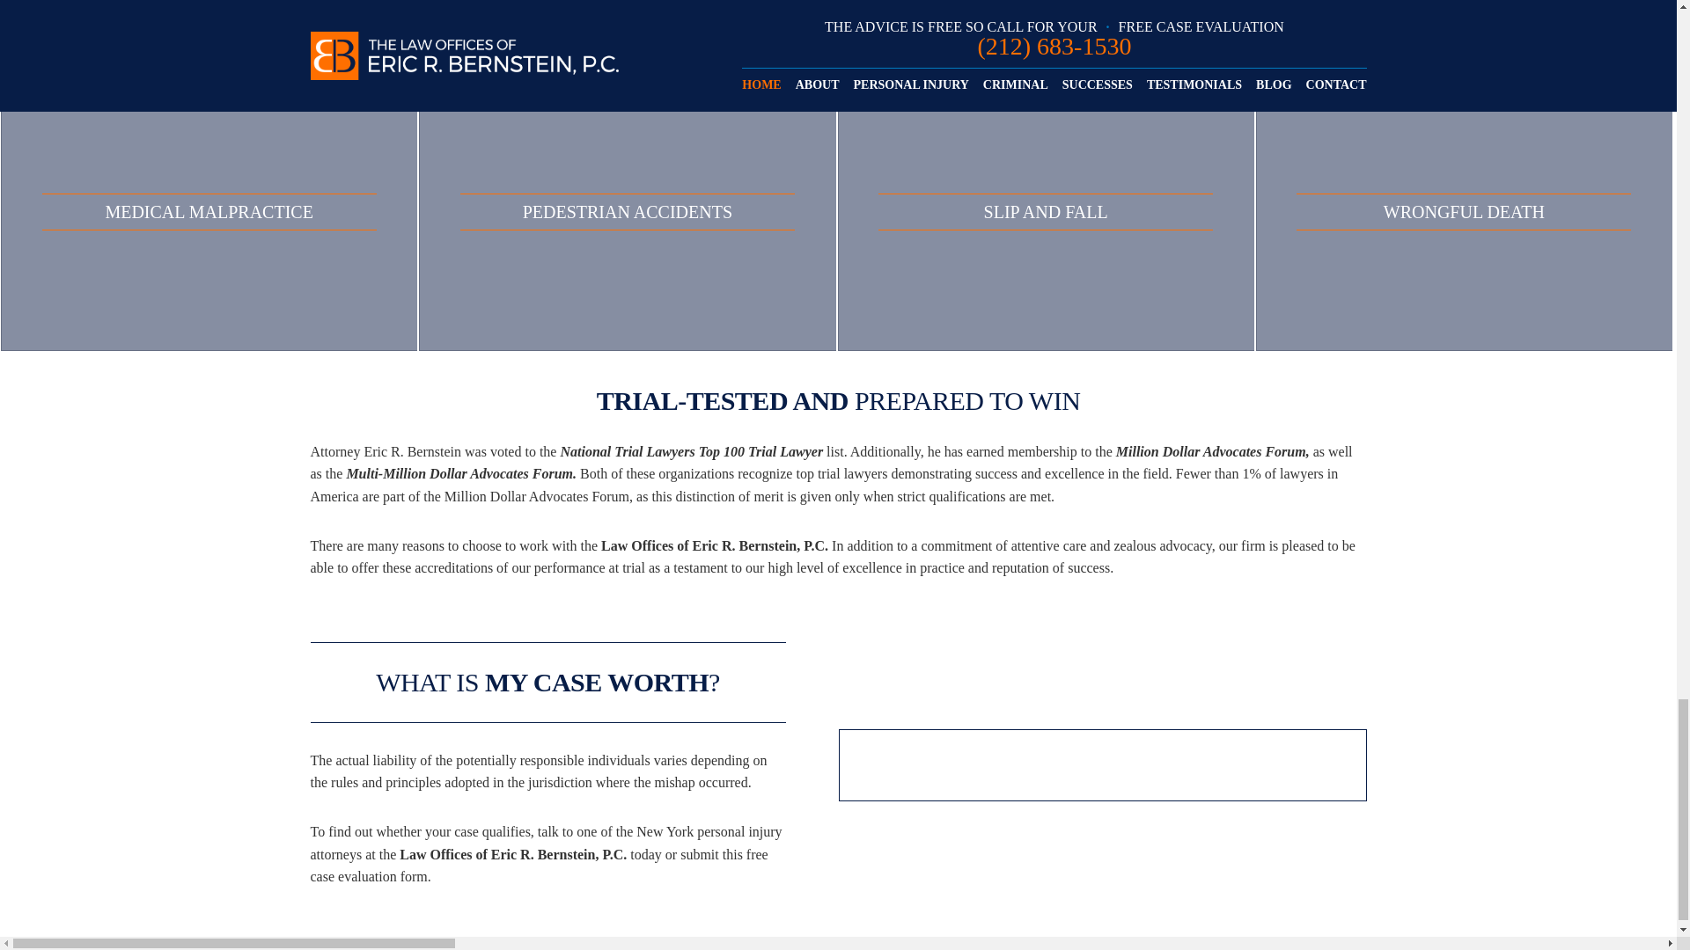  What do you see at coordinates (627, 211) in the screenshot?
I see `Pedestrian Accidents` at bounding box center [627, 211].